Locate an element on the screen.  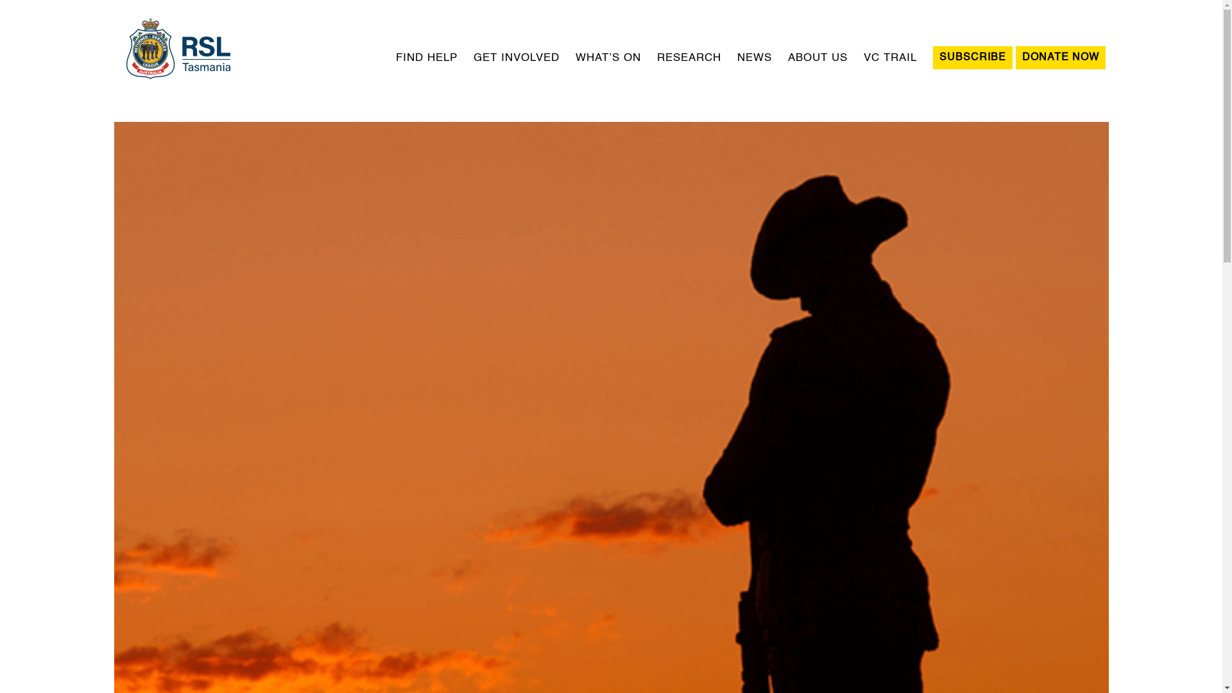
SUBSCRIBE is located at coordinates (973, 58).